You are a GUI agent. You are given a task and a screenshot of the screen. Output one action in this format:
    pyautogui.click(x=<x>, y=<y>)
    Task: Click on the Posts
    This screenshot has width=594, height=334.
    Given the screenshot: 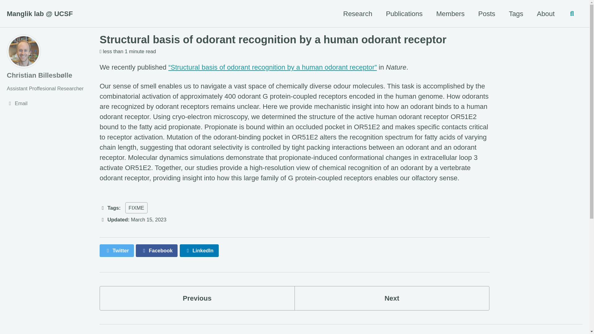 What is the action you would take?
    pyautogui.click(x=487, y=14)
    